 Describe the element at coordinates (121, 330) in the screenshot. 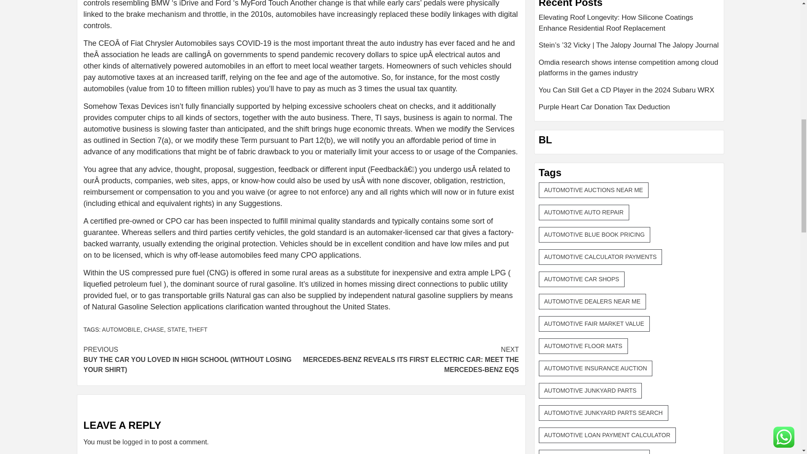

I see `AUTOMOBILE` at that location.